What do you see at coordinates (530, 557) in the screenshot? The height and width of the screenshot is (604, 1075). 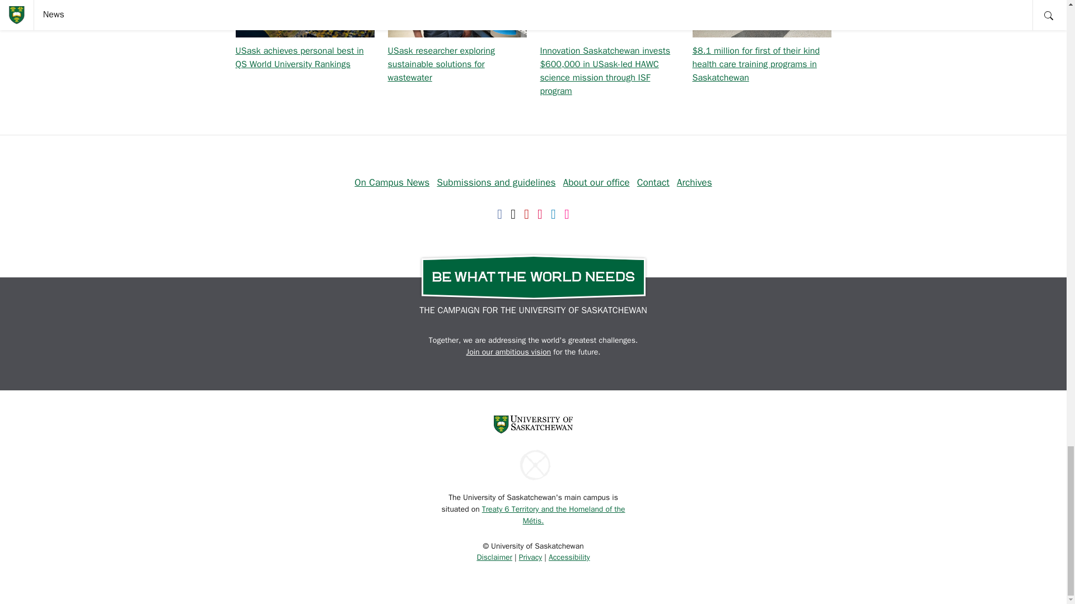 I see `Privacy` at bounding box center [530, 557].